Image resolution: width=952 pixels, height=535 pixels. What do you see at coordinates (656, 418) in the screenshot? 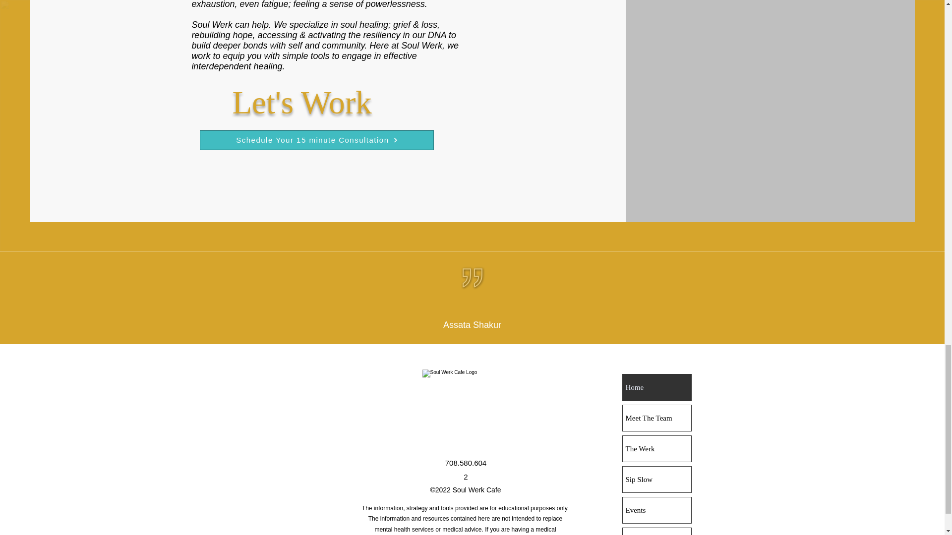
I see `Meet The Team` at bounding box center [656, 418].